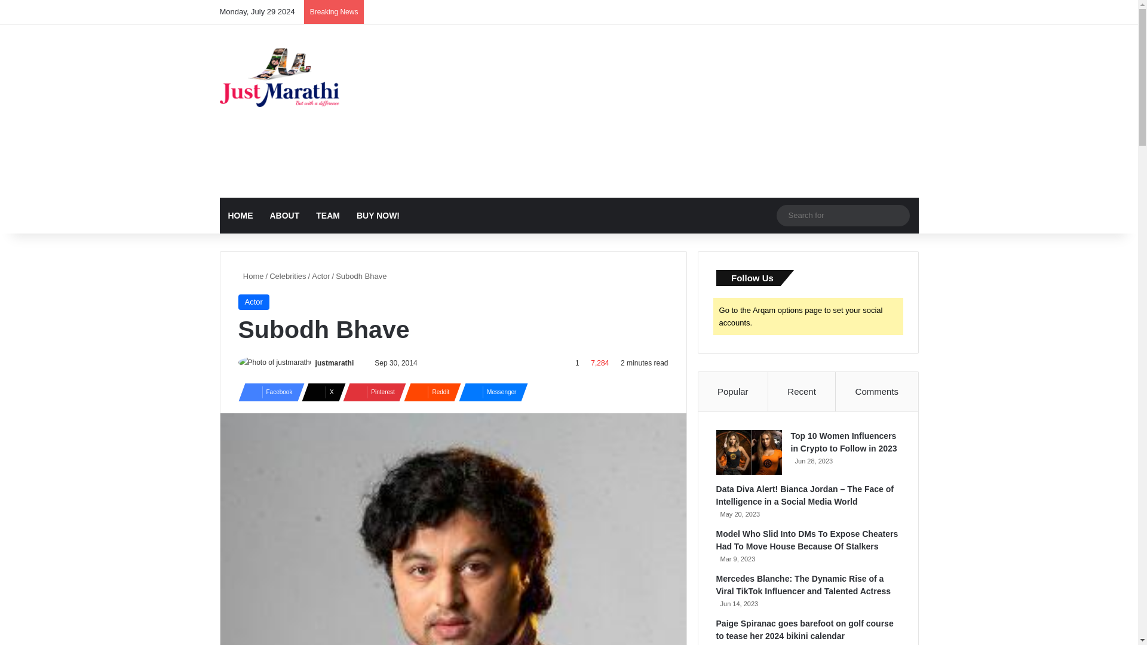 The height and width of the screenshot is (645, 1147). I want to click on Reddit, so click(429, 392).